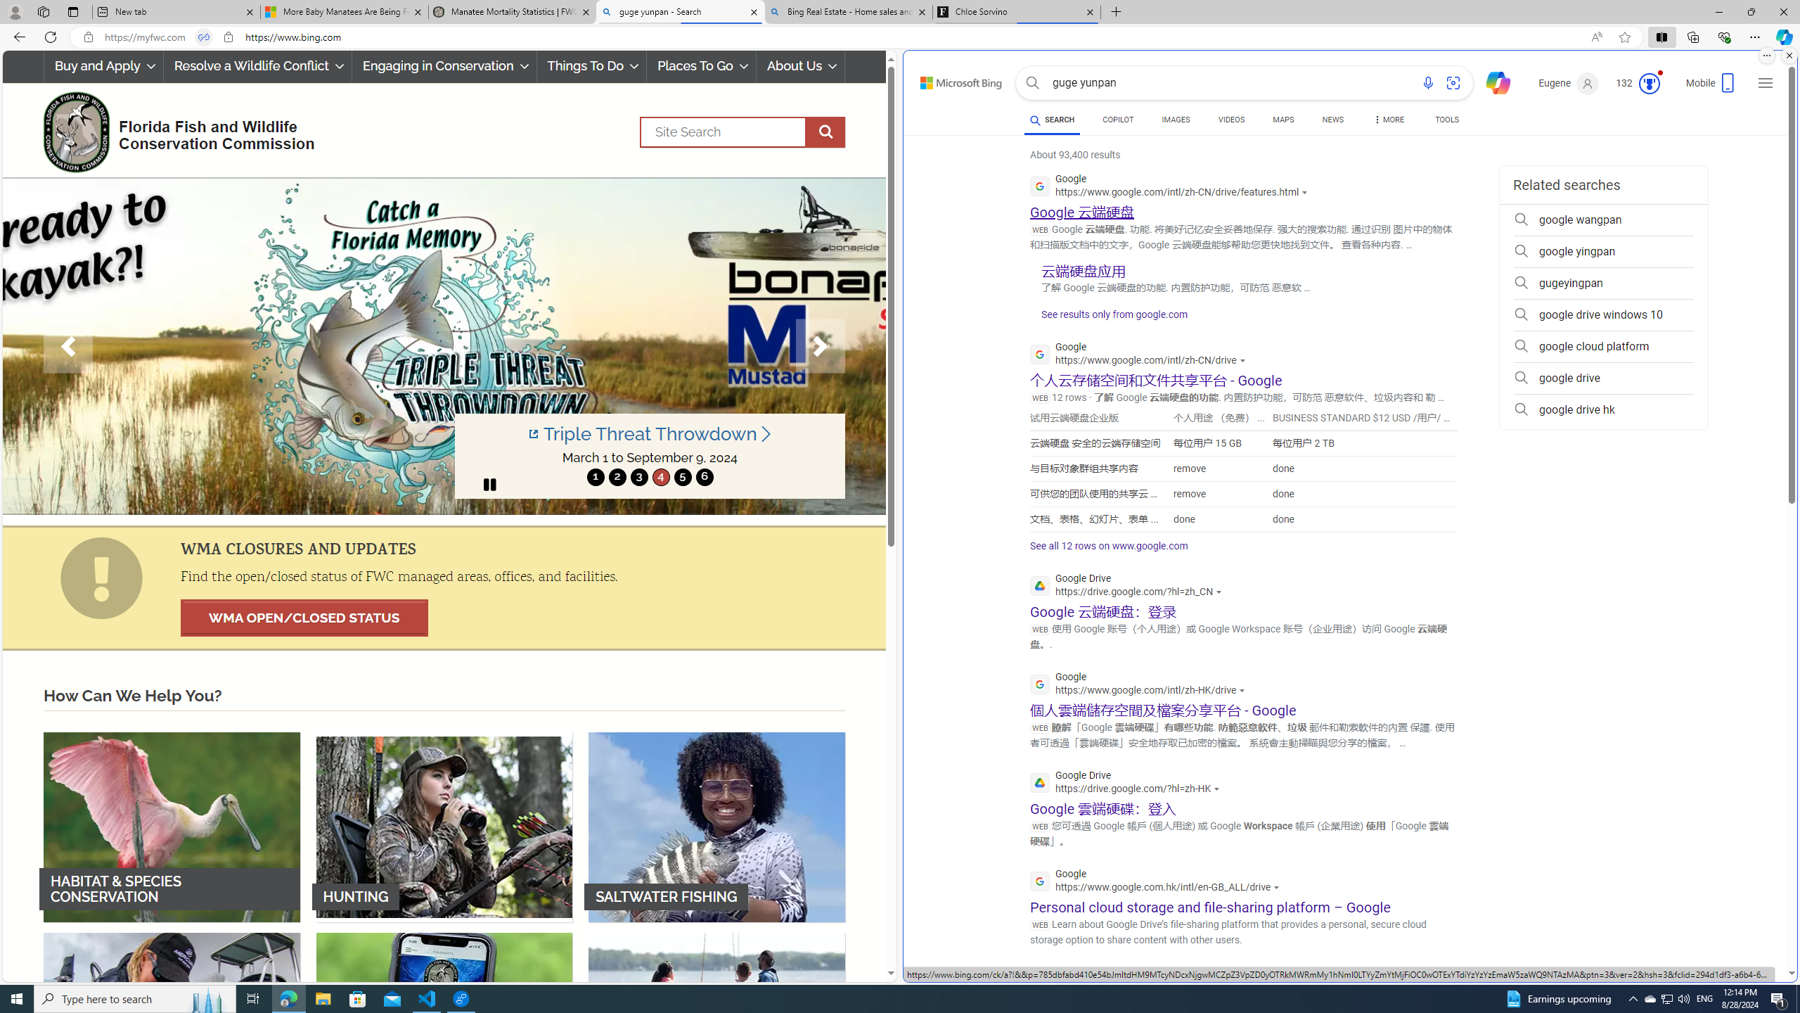 Image resolution: width=1800 pixels, height=1013 pixels. What do you see at coordinates (513, 12) in the screenshot?
I see `Manatee Mortality Statistics | FWC` at bounding box center [513, 12].